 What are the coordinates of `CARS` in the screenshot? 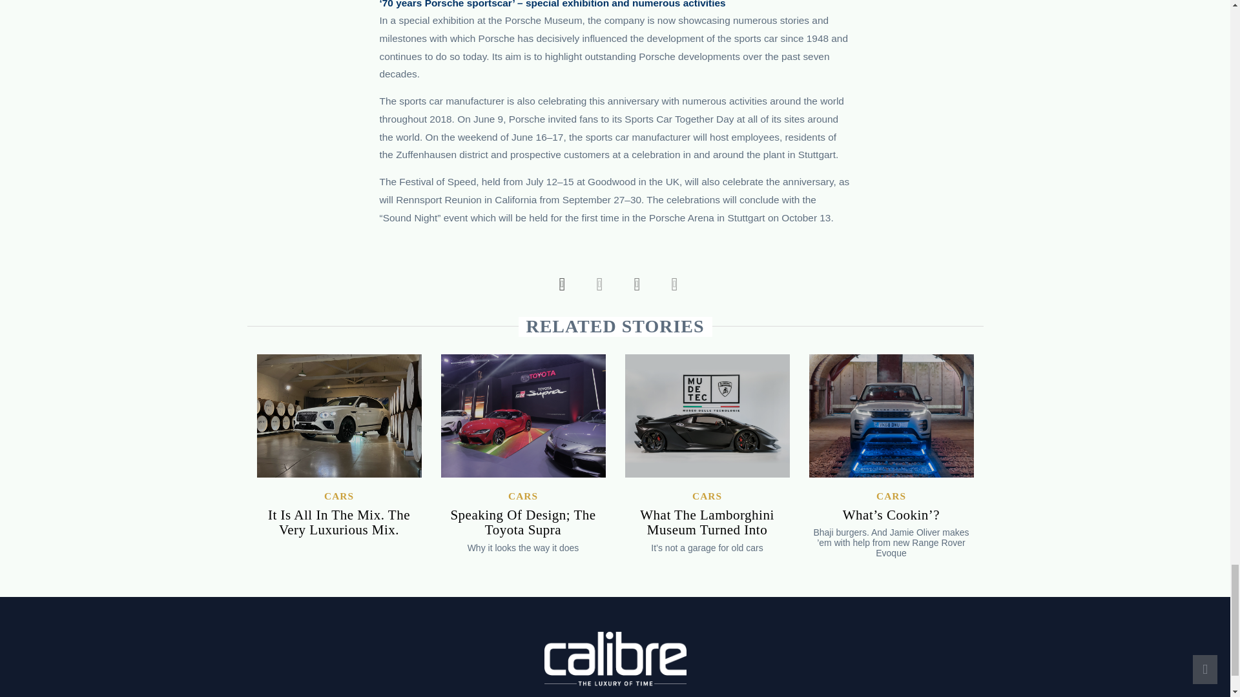 It's located at (338, 496).